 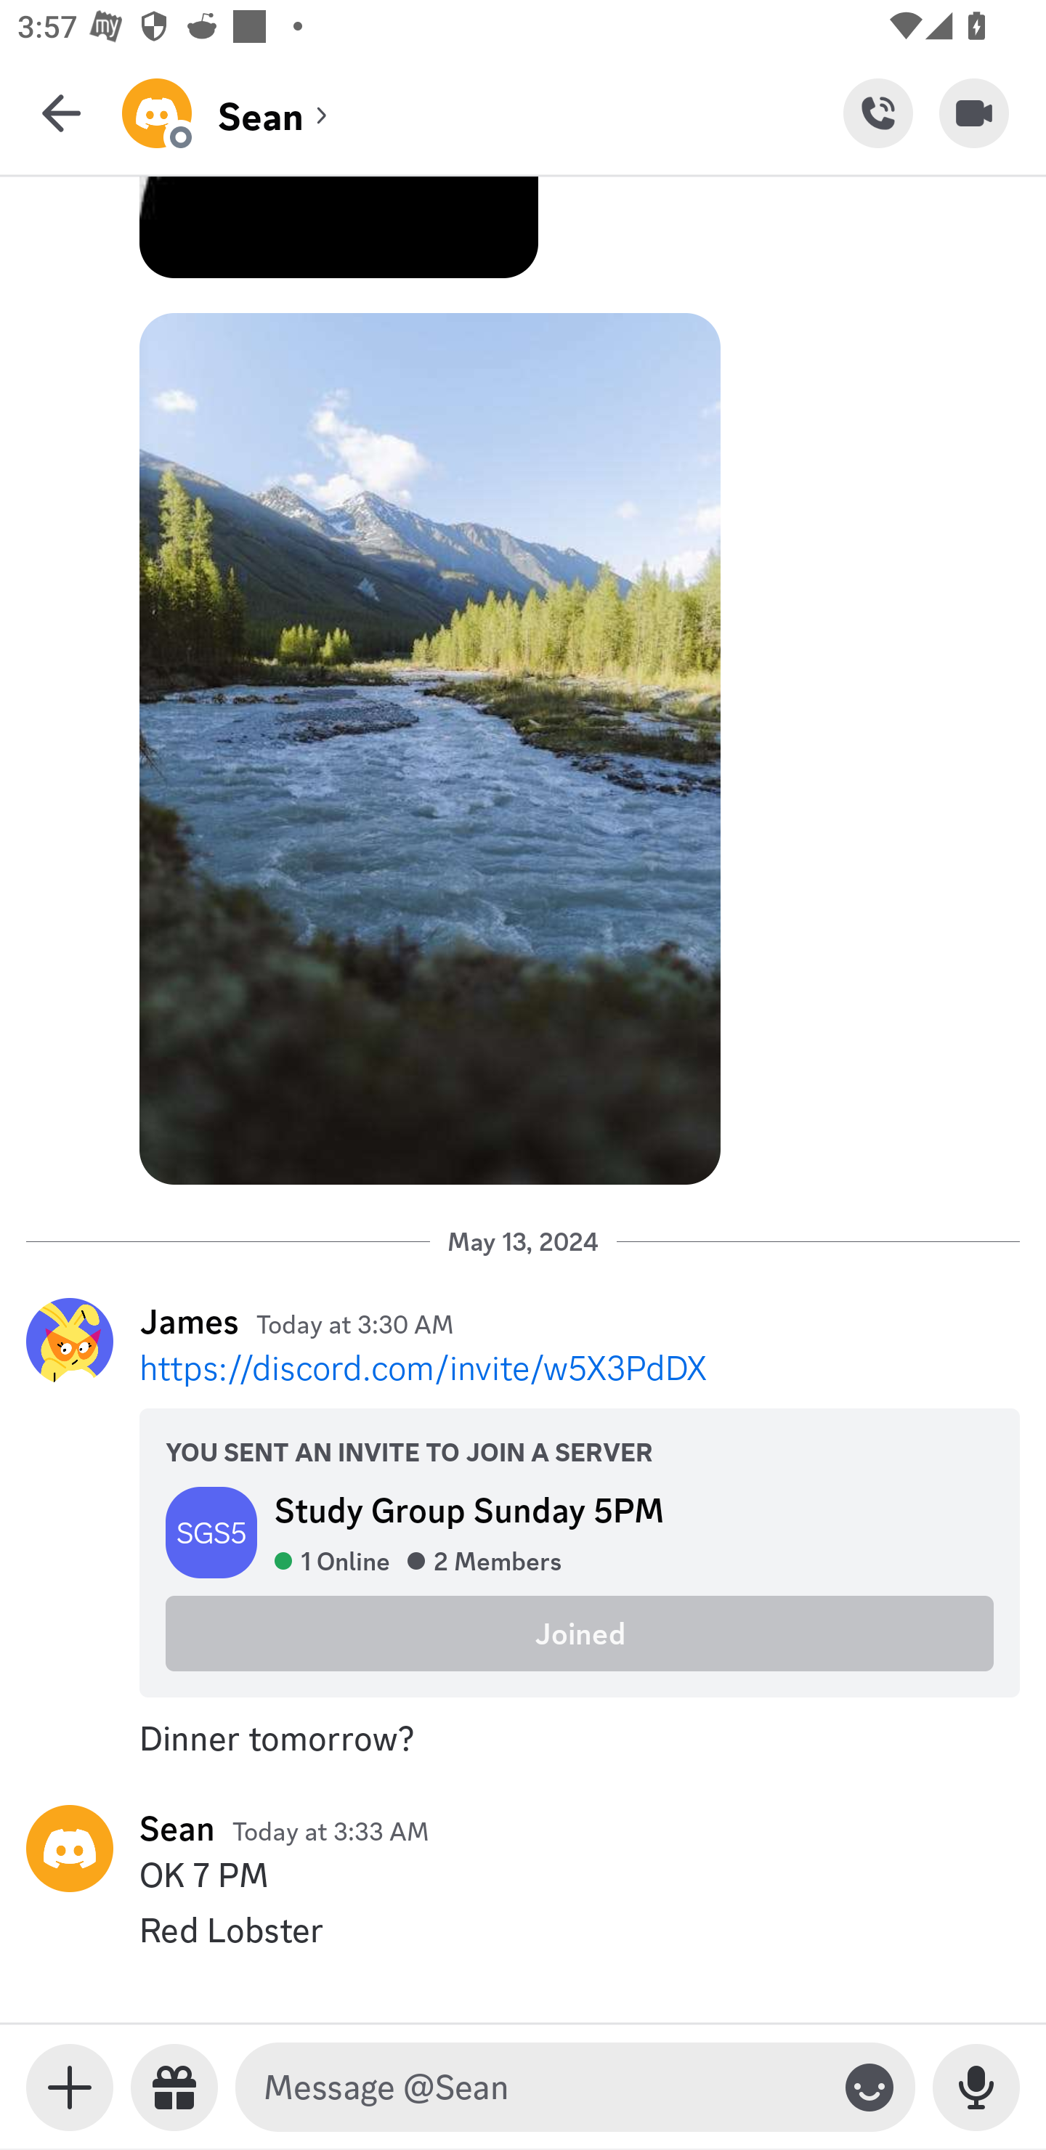 I want to click on Send a gift, so click(x=174, y=2088).